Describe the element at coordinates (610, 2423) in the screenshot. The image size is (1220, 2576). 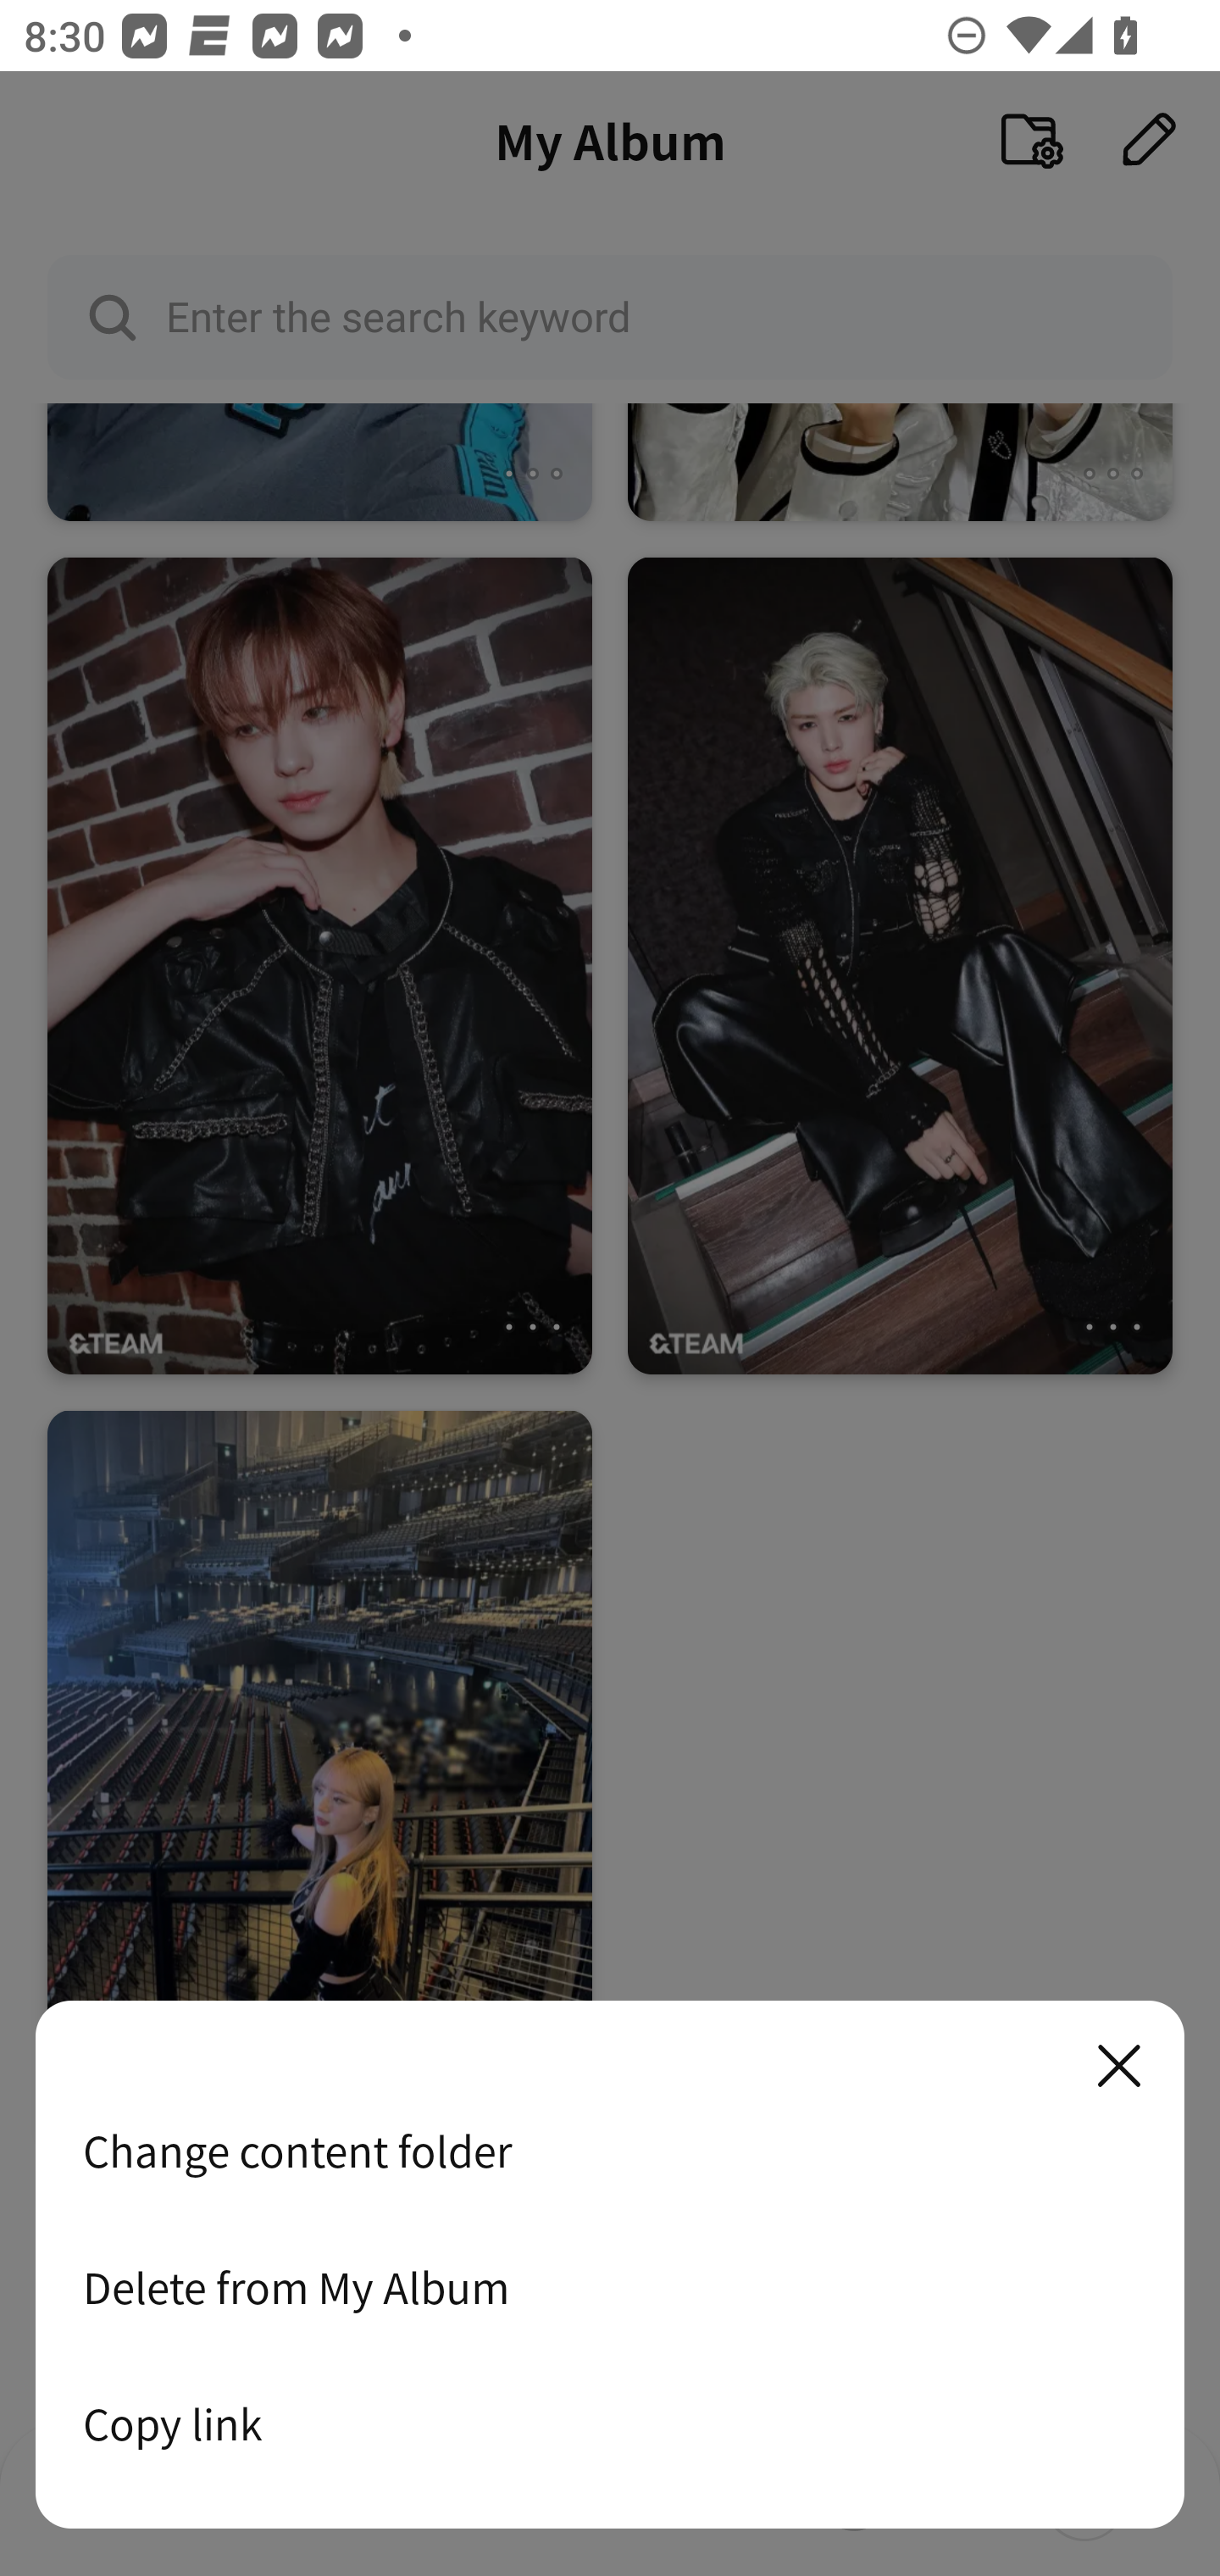
I see `Copy link` at that location.